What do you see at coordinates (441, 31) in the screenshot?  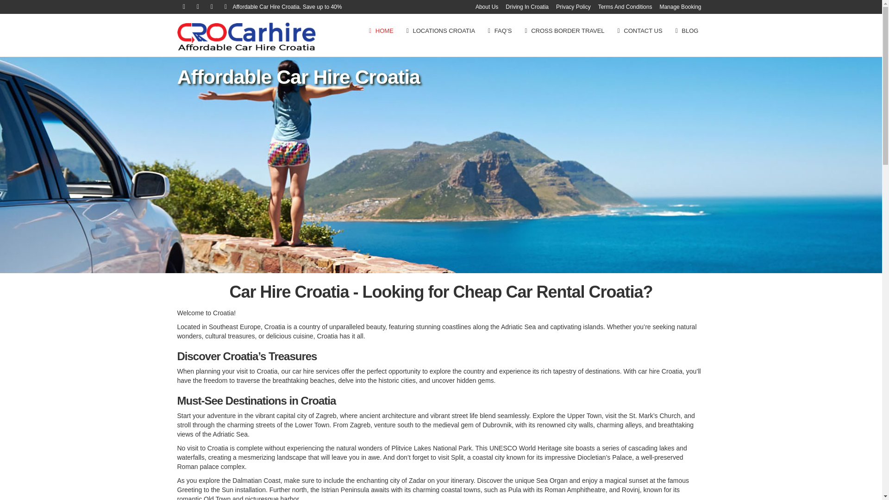 I see `LOCATIONS CROATIA` at bounding box center [441, 31].